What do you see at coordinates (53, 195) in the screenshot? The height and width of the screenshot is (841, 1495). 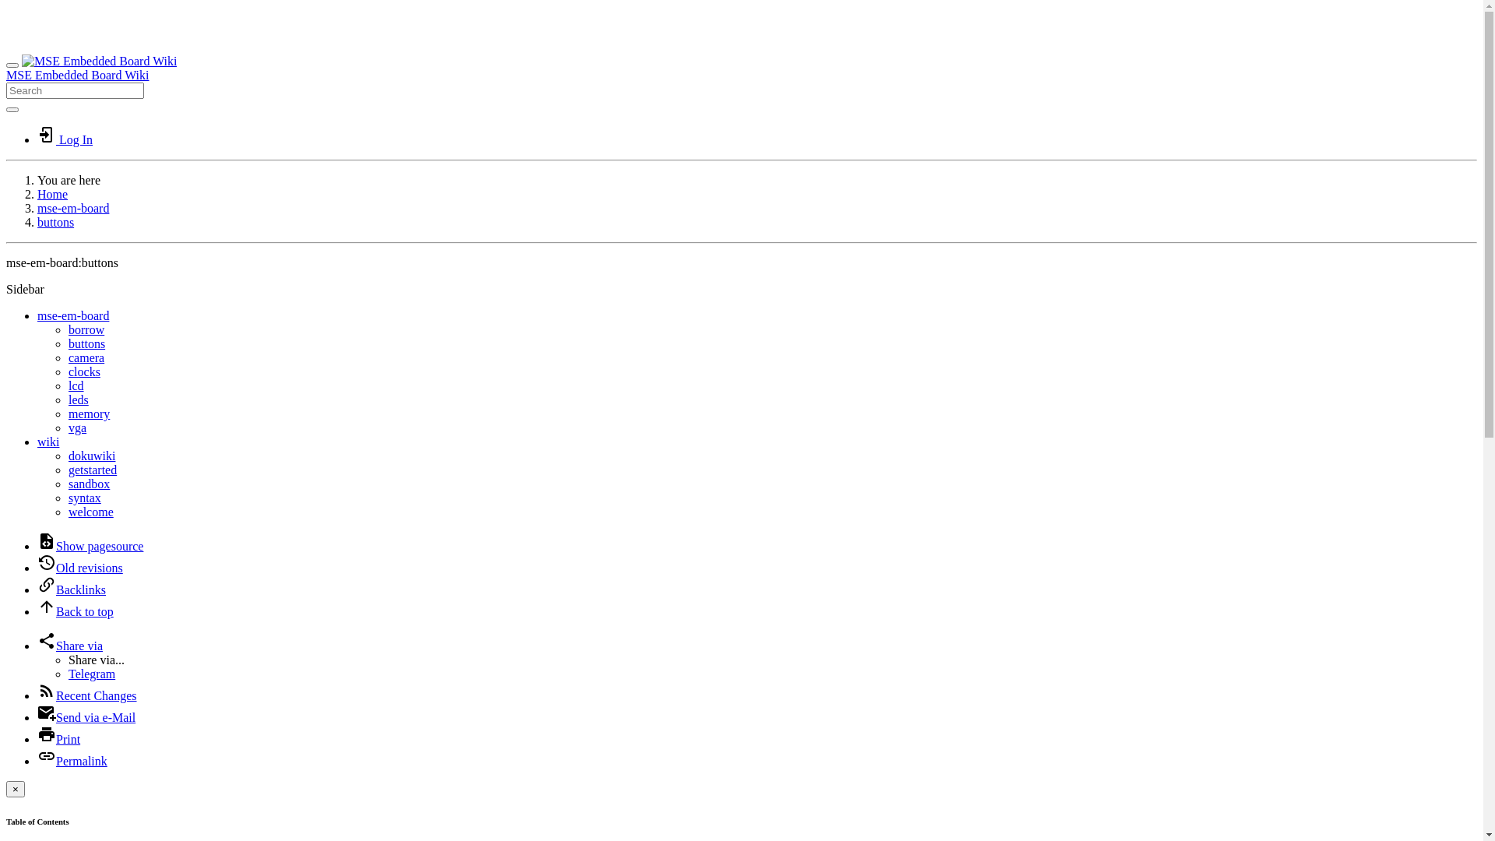 I see `Home` at bounding box center [53, 195].